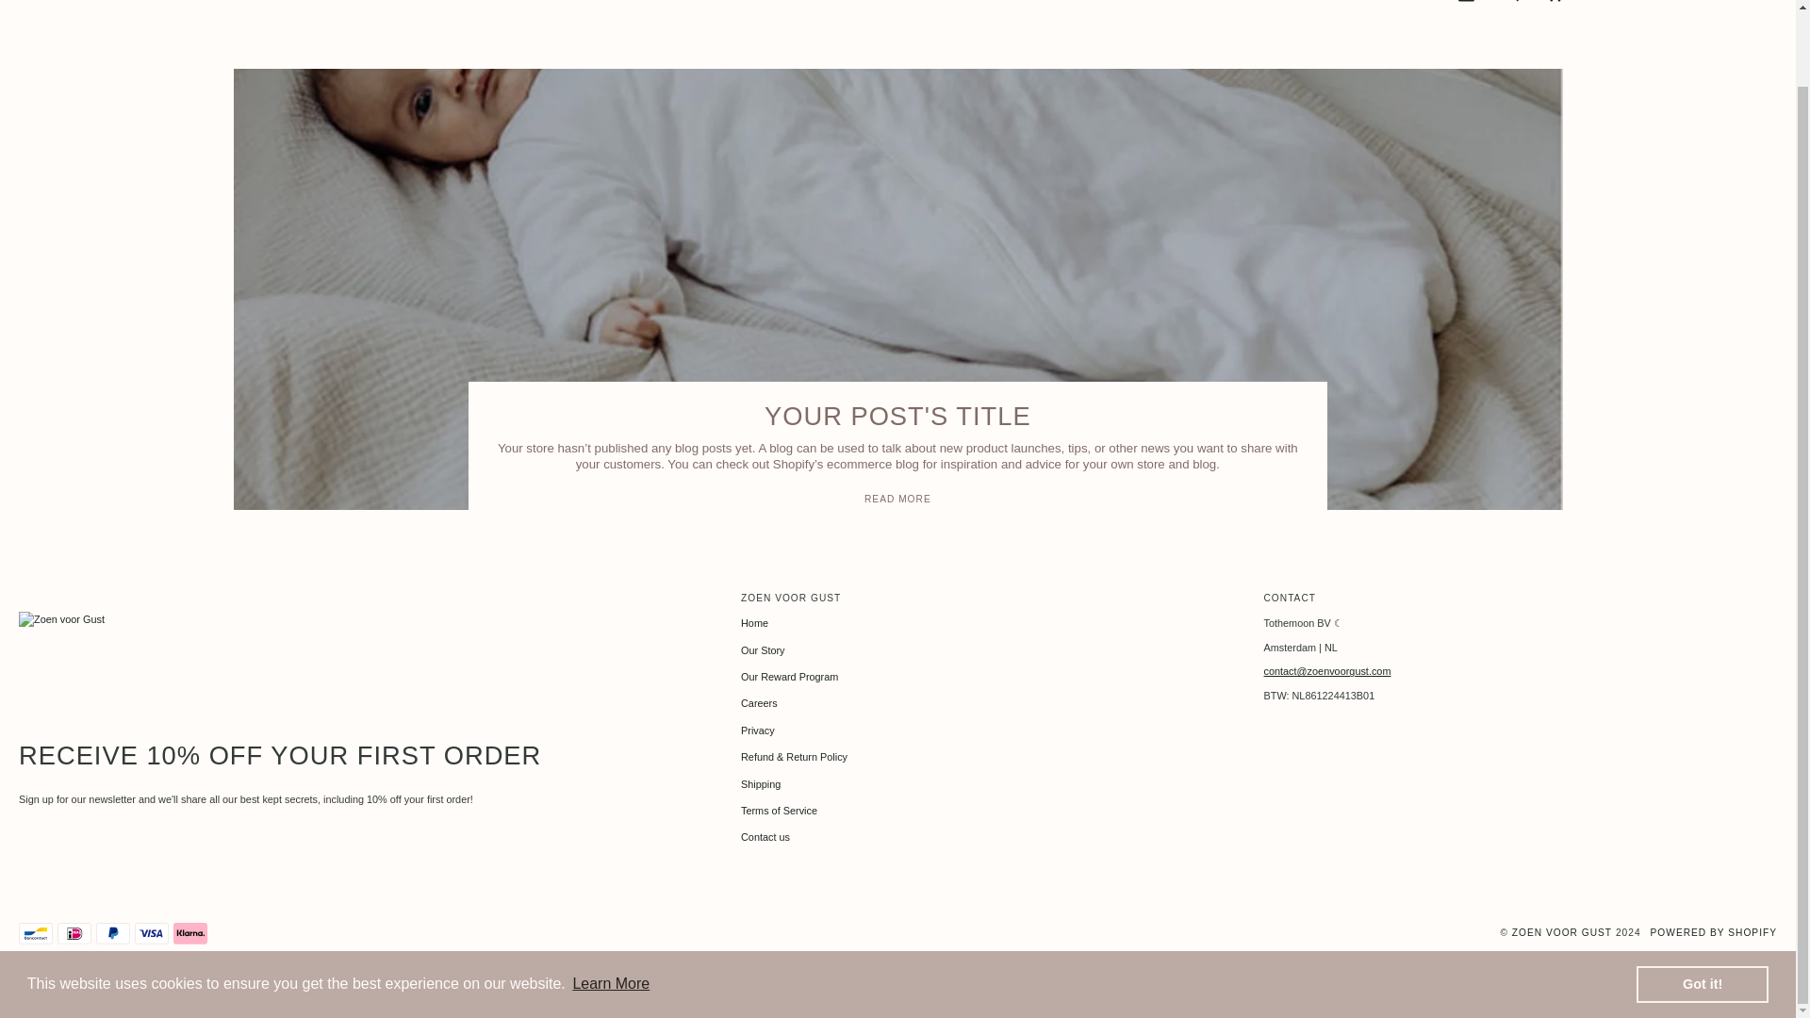  What do you see at coordinates (1702, 903) in the screenshot?
I see `Got it!` at bounding box center [1702, 903].